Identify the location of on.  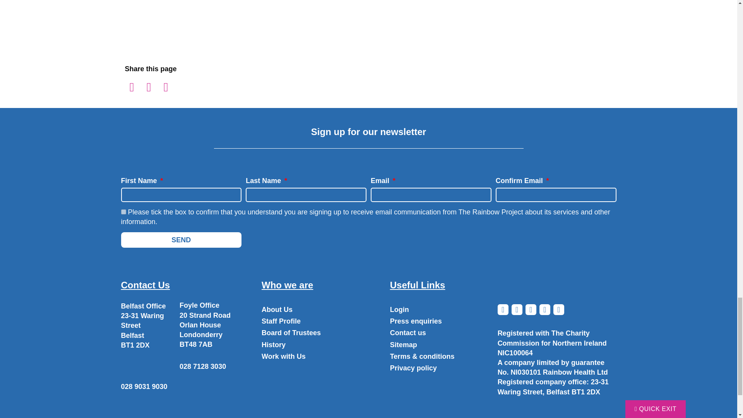
(123, 212).